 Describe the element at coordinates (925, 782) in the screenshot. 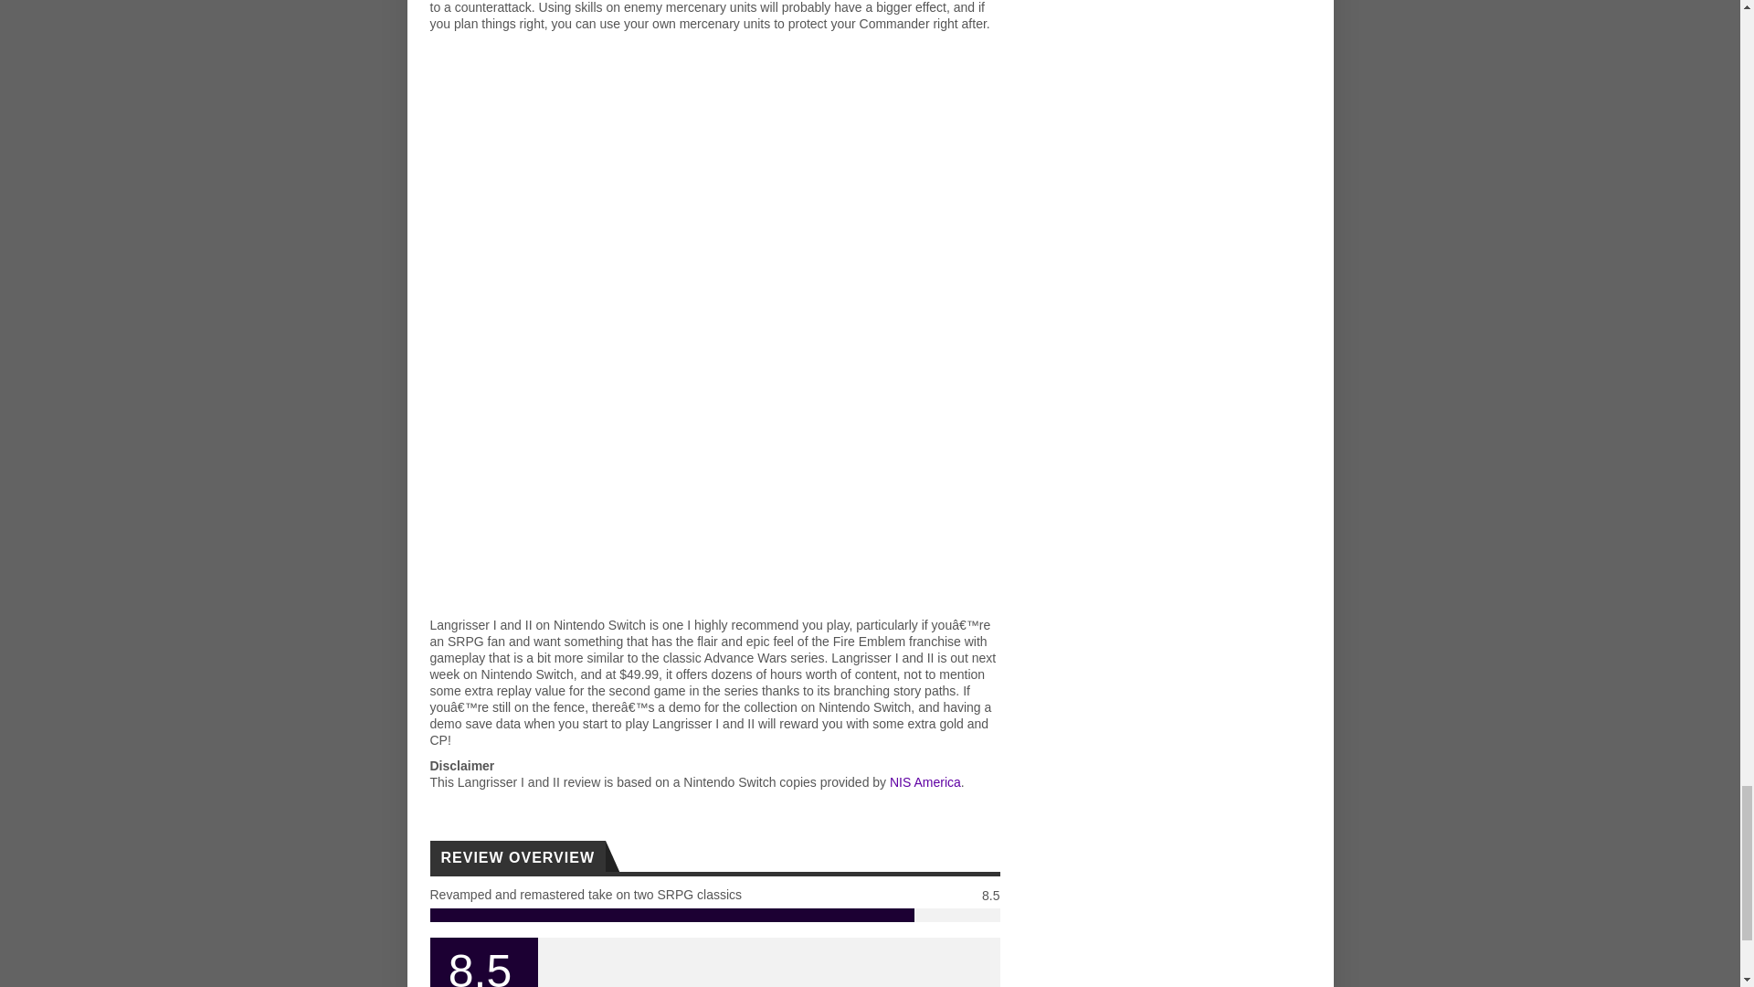

I see `NIS America` at that location.